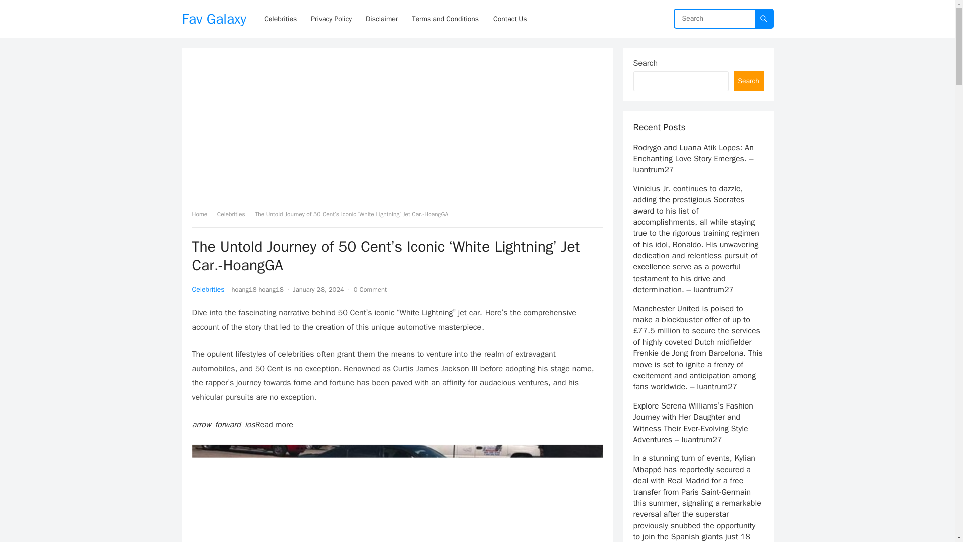  I want to click on Posts by hoang18 hoang18, so click(258, 289).